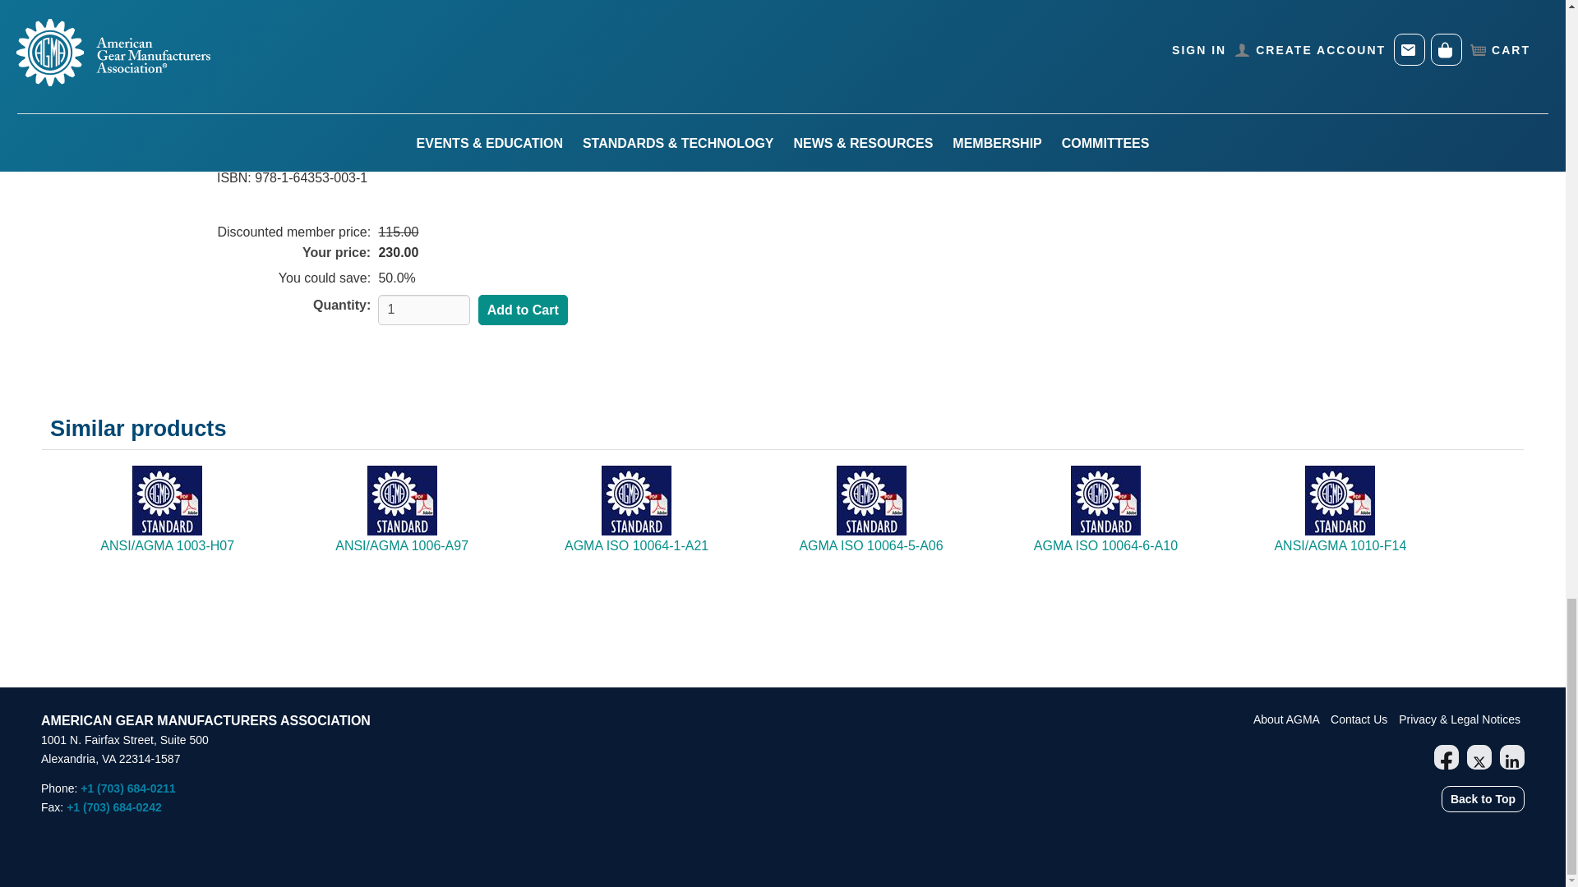 This screenshot has width=1578, height=887. What do you see at coordinates (205, 720) in the screenshot?
I see `AMERICAN GEAR MANUFACTURERS ASSOCIATION` at bounding box center [205, 720].